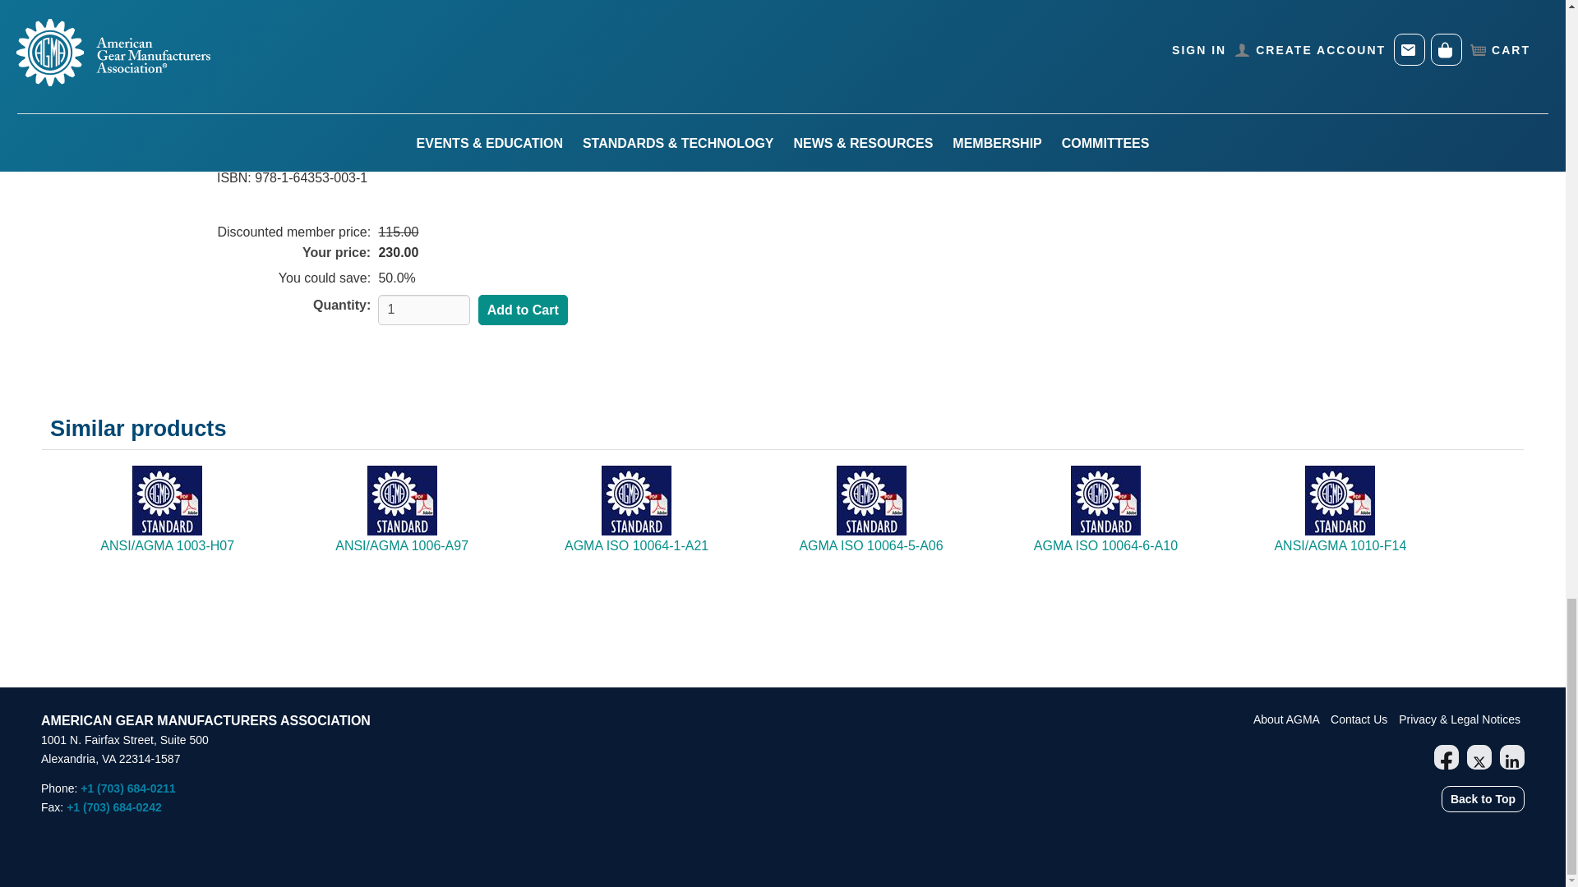 This screenshot has width=1578, height=887. What do you see at coordinates (205, 720) in the screenshot?
I see `AMERICAN GEAR MANUFACTURERS ASSOCIATION` at bounding box center [205, 720].